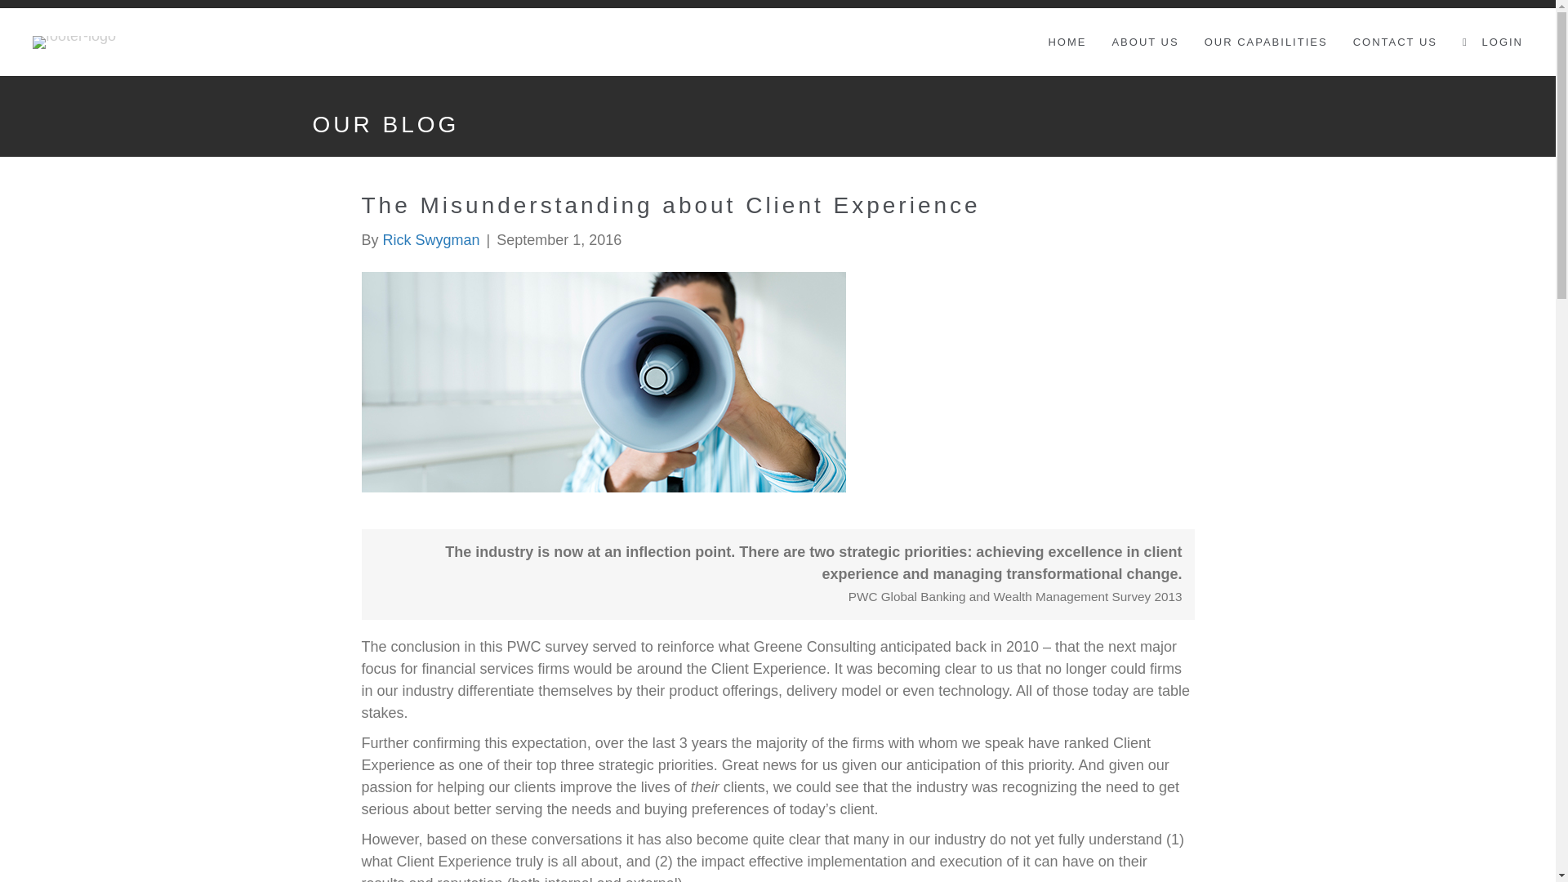 The image size is (1568, 882). What do you see at coordinates (1493, 42) in the screenshot?
I see `  LOGIN` at bounding box center [1493, 42].